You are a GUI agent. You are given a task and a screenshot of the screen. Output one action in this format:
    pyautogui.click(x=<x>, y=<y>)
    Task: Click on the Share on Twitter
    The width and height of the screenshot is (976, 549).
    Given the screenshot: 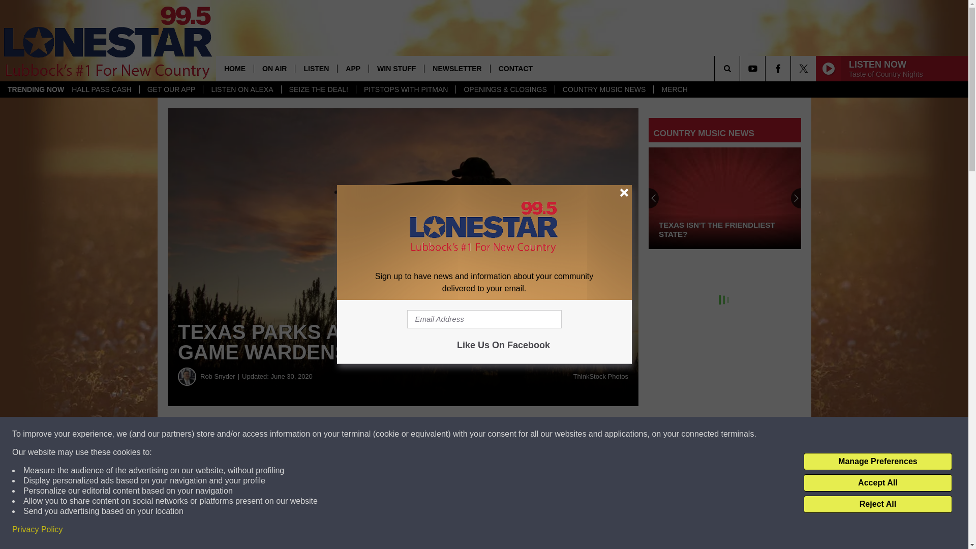 What is the action you would take?
    pyautogui.click(x=497, y=434)
    